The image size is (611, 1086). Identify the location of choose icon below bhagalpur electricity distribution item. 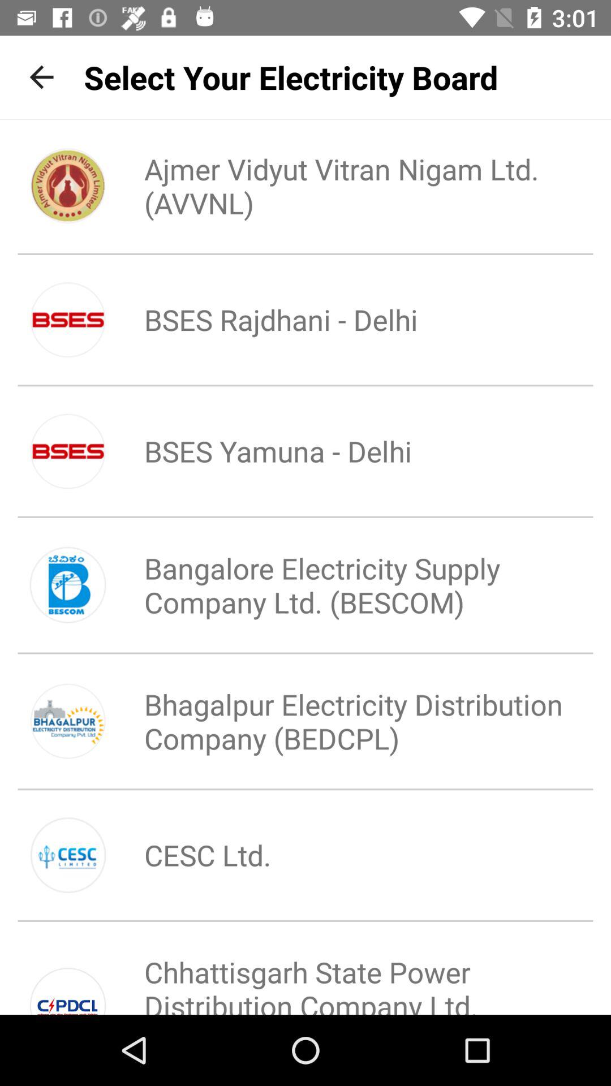
(188, 855).